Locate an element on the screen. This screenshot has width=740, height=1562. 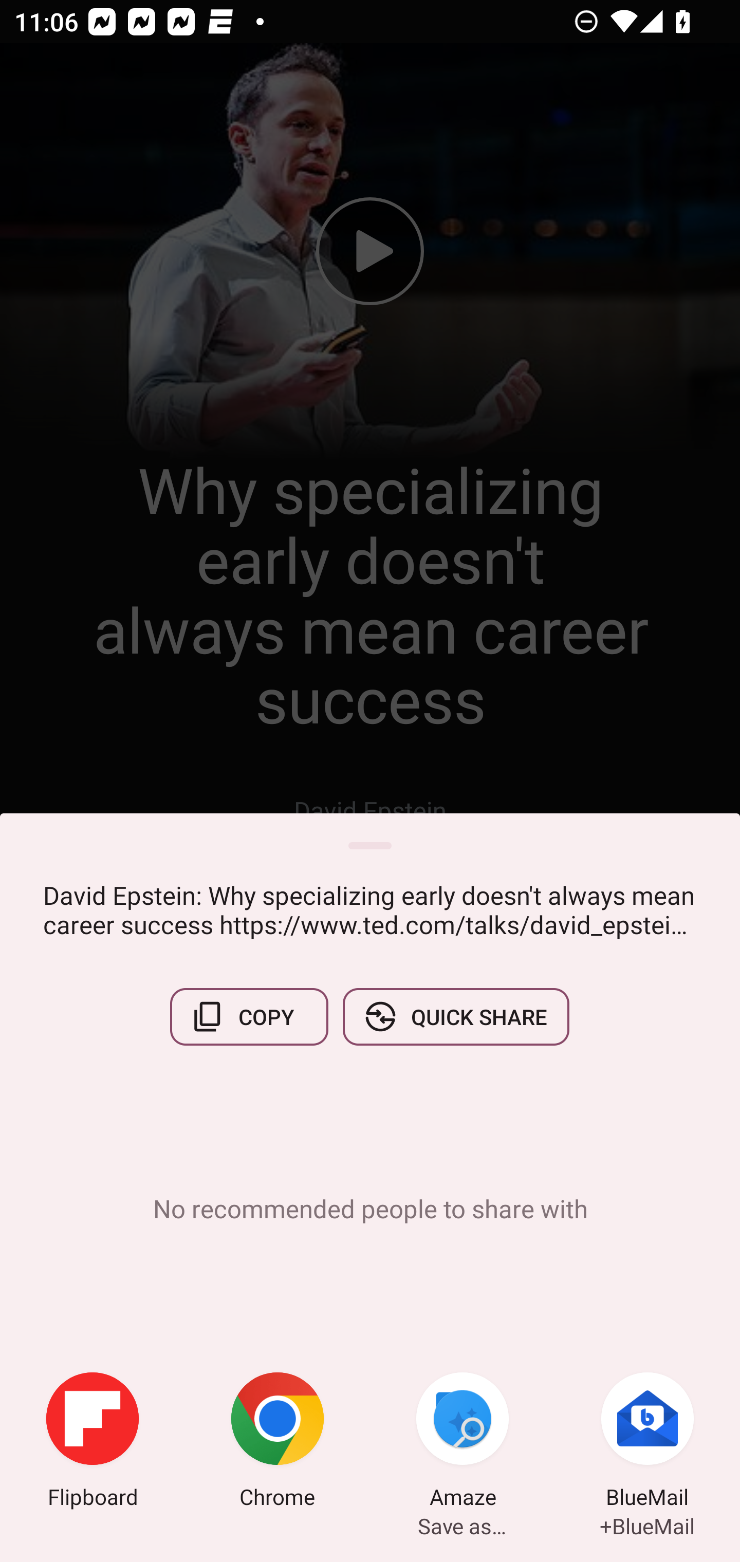
BlueMail +BlueMail is located at coordinates (647, 1443).